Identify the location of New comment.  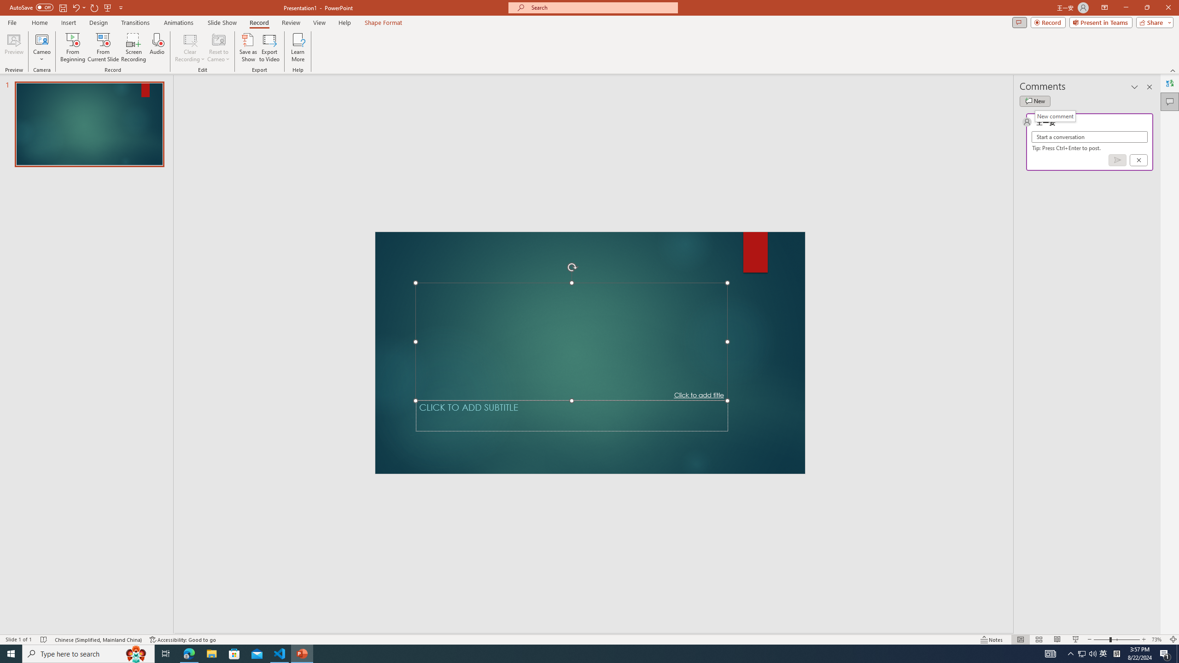
(1055, 116).